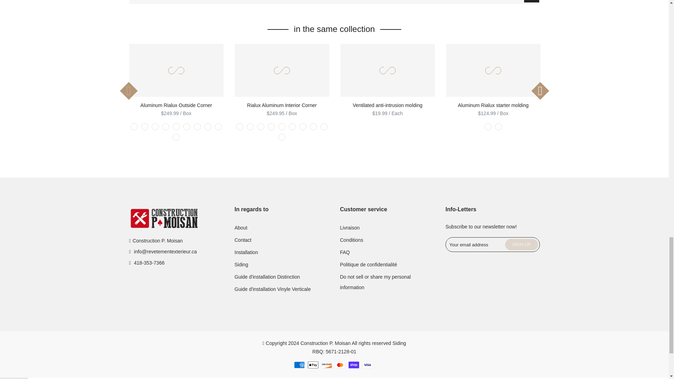 The height and width of the screenshot is (379, 674). I want to click on Apple Pay, so click(313, 365).